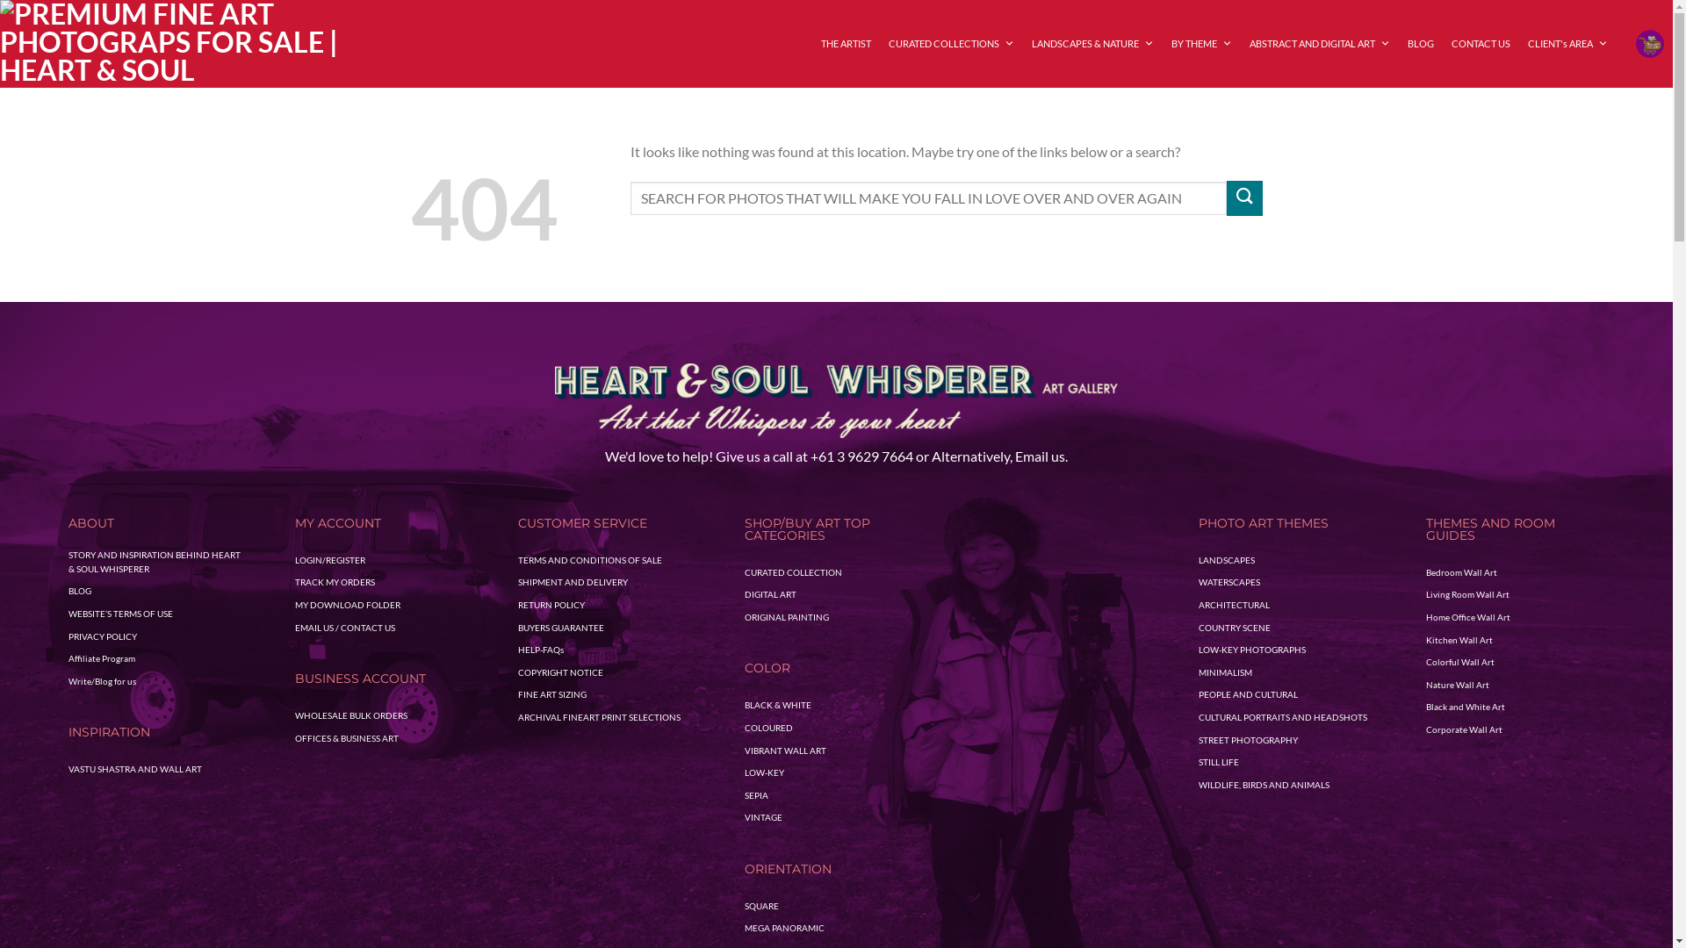  What do you see at coordinates (1568, 44) in the screenshot?
I see `CLIENT's AREA` at bounding box center [1568, 44].